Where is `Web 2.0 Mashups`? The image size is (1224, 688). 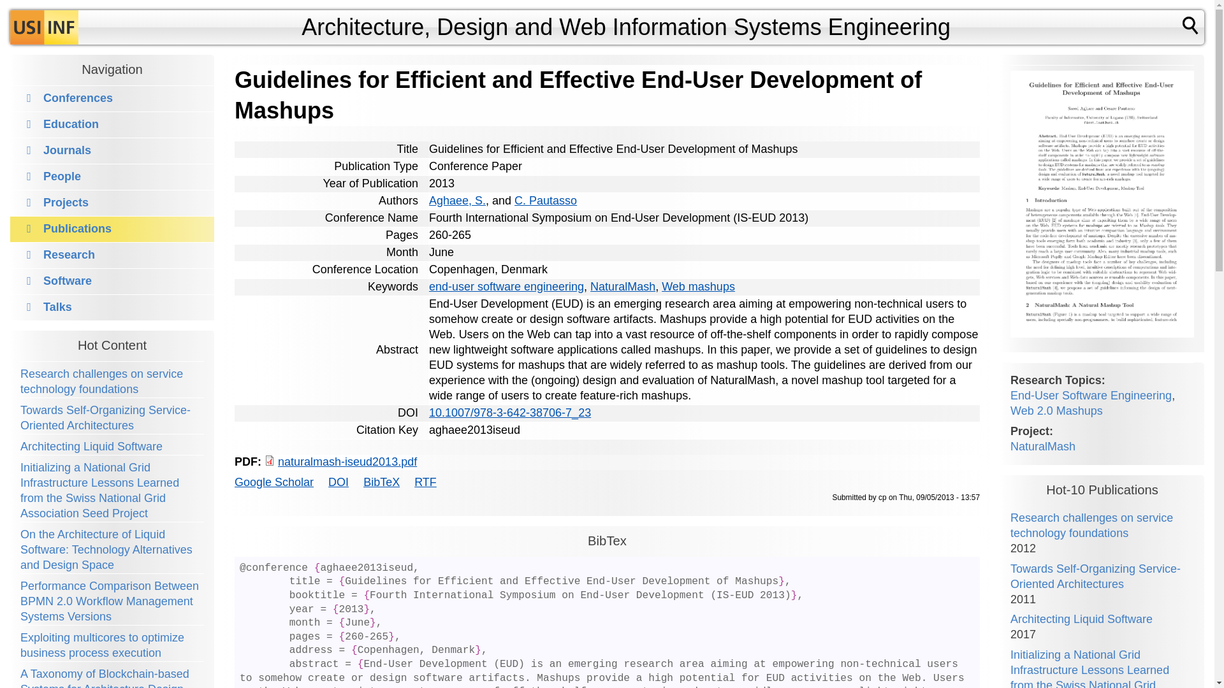
Web 2.0 Mashups is located at coordinates (1056, 410).